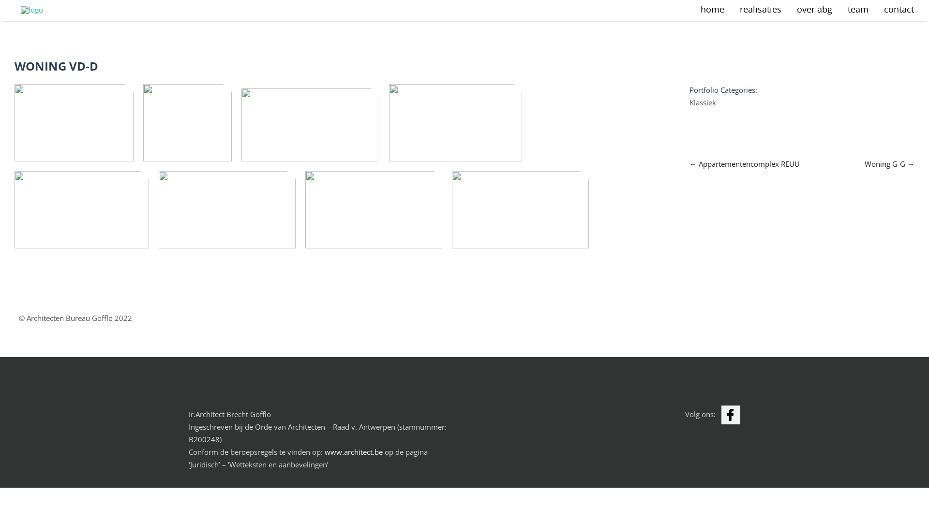  What do you see at coordinates (899, 11) in the screenshot?
I see `contact` at bounding box center [899, 11].